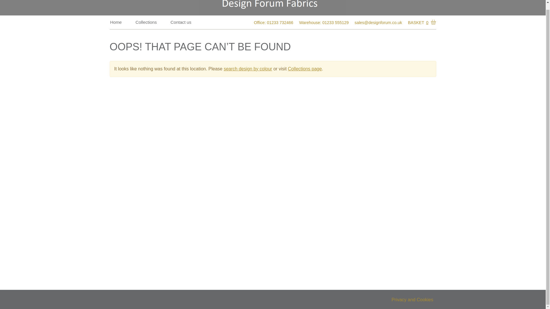 The width and height of the screenshot is (550, 309). Describe the element at coordinates (181, 22) in the screenshot. I see `Contact us` at that location.